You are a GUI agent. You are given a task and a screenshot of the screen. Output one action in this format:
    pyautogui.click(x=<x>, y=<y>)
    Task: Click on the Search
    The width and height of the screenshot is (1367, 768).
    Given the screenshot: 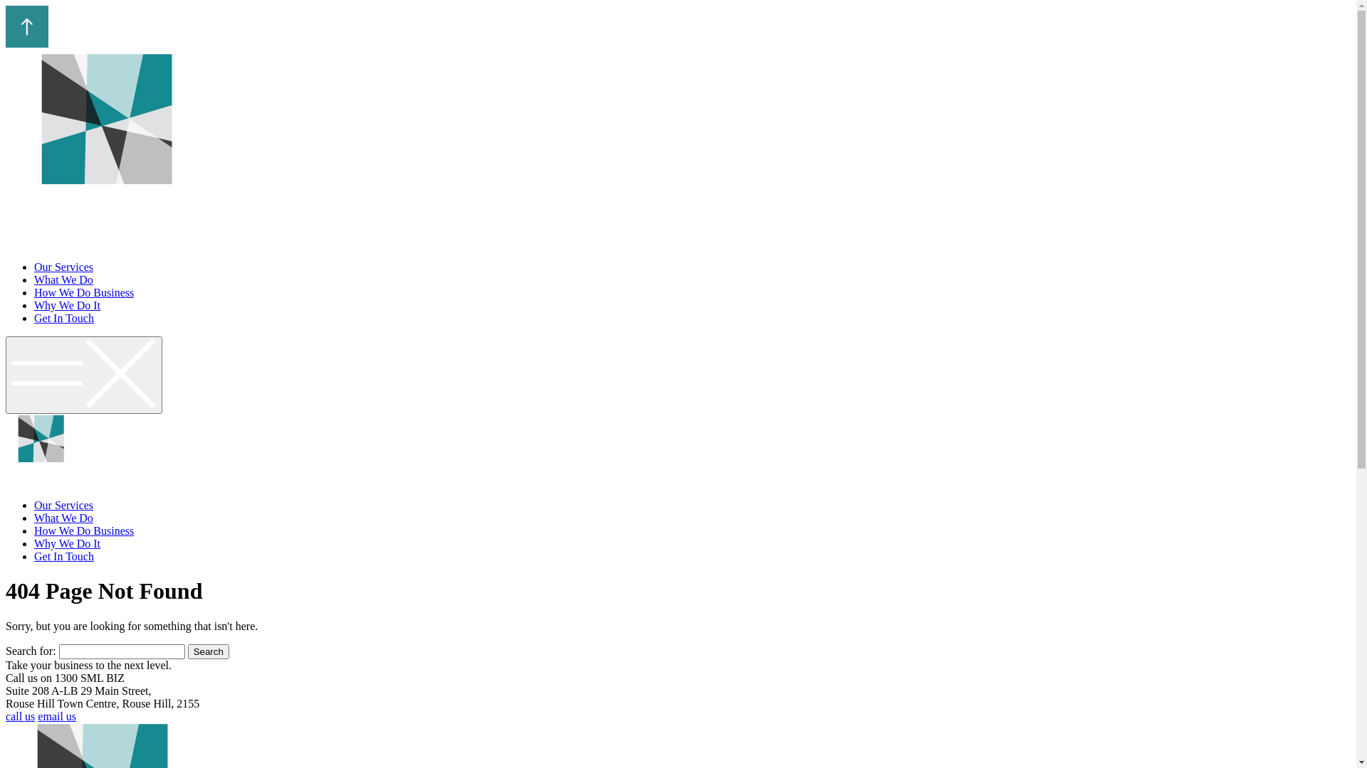 What is the action you would take?
    pyautogui.click(x=209, y=651)
    